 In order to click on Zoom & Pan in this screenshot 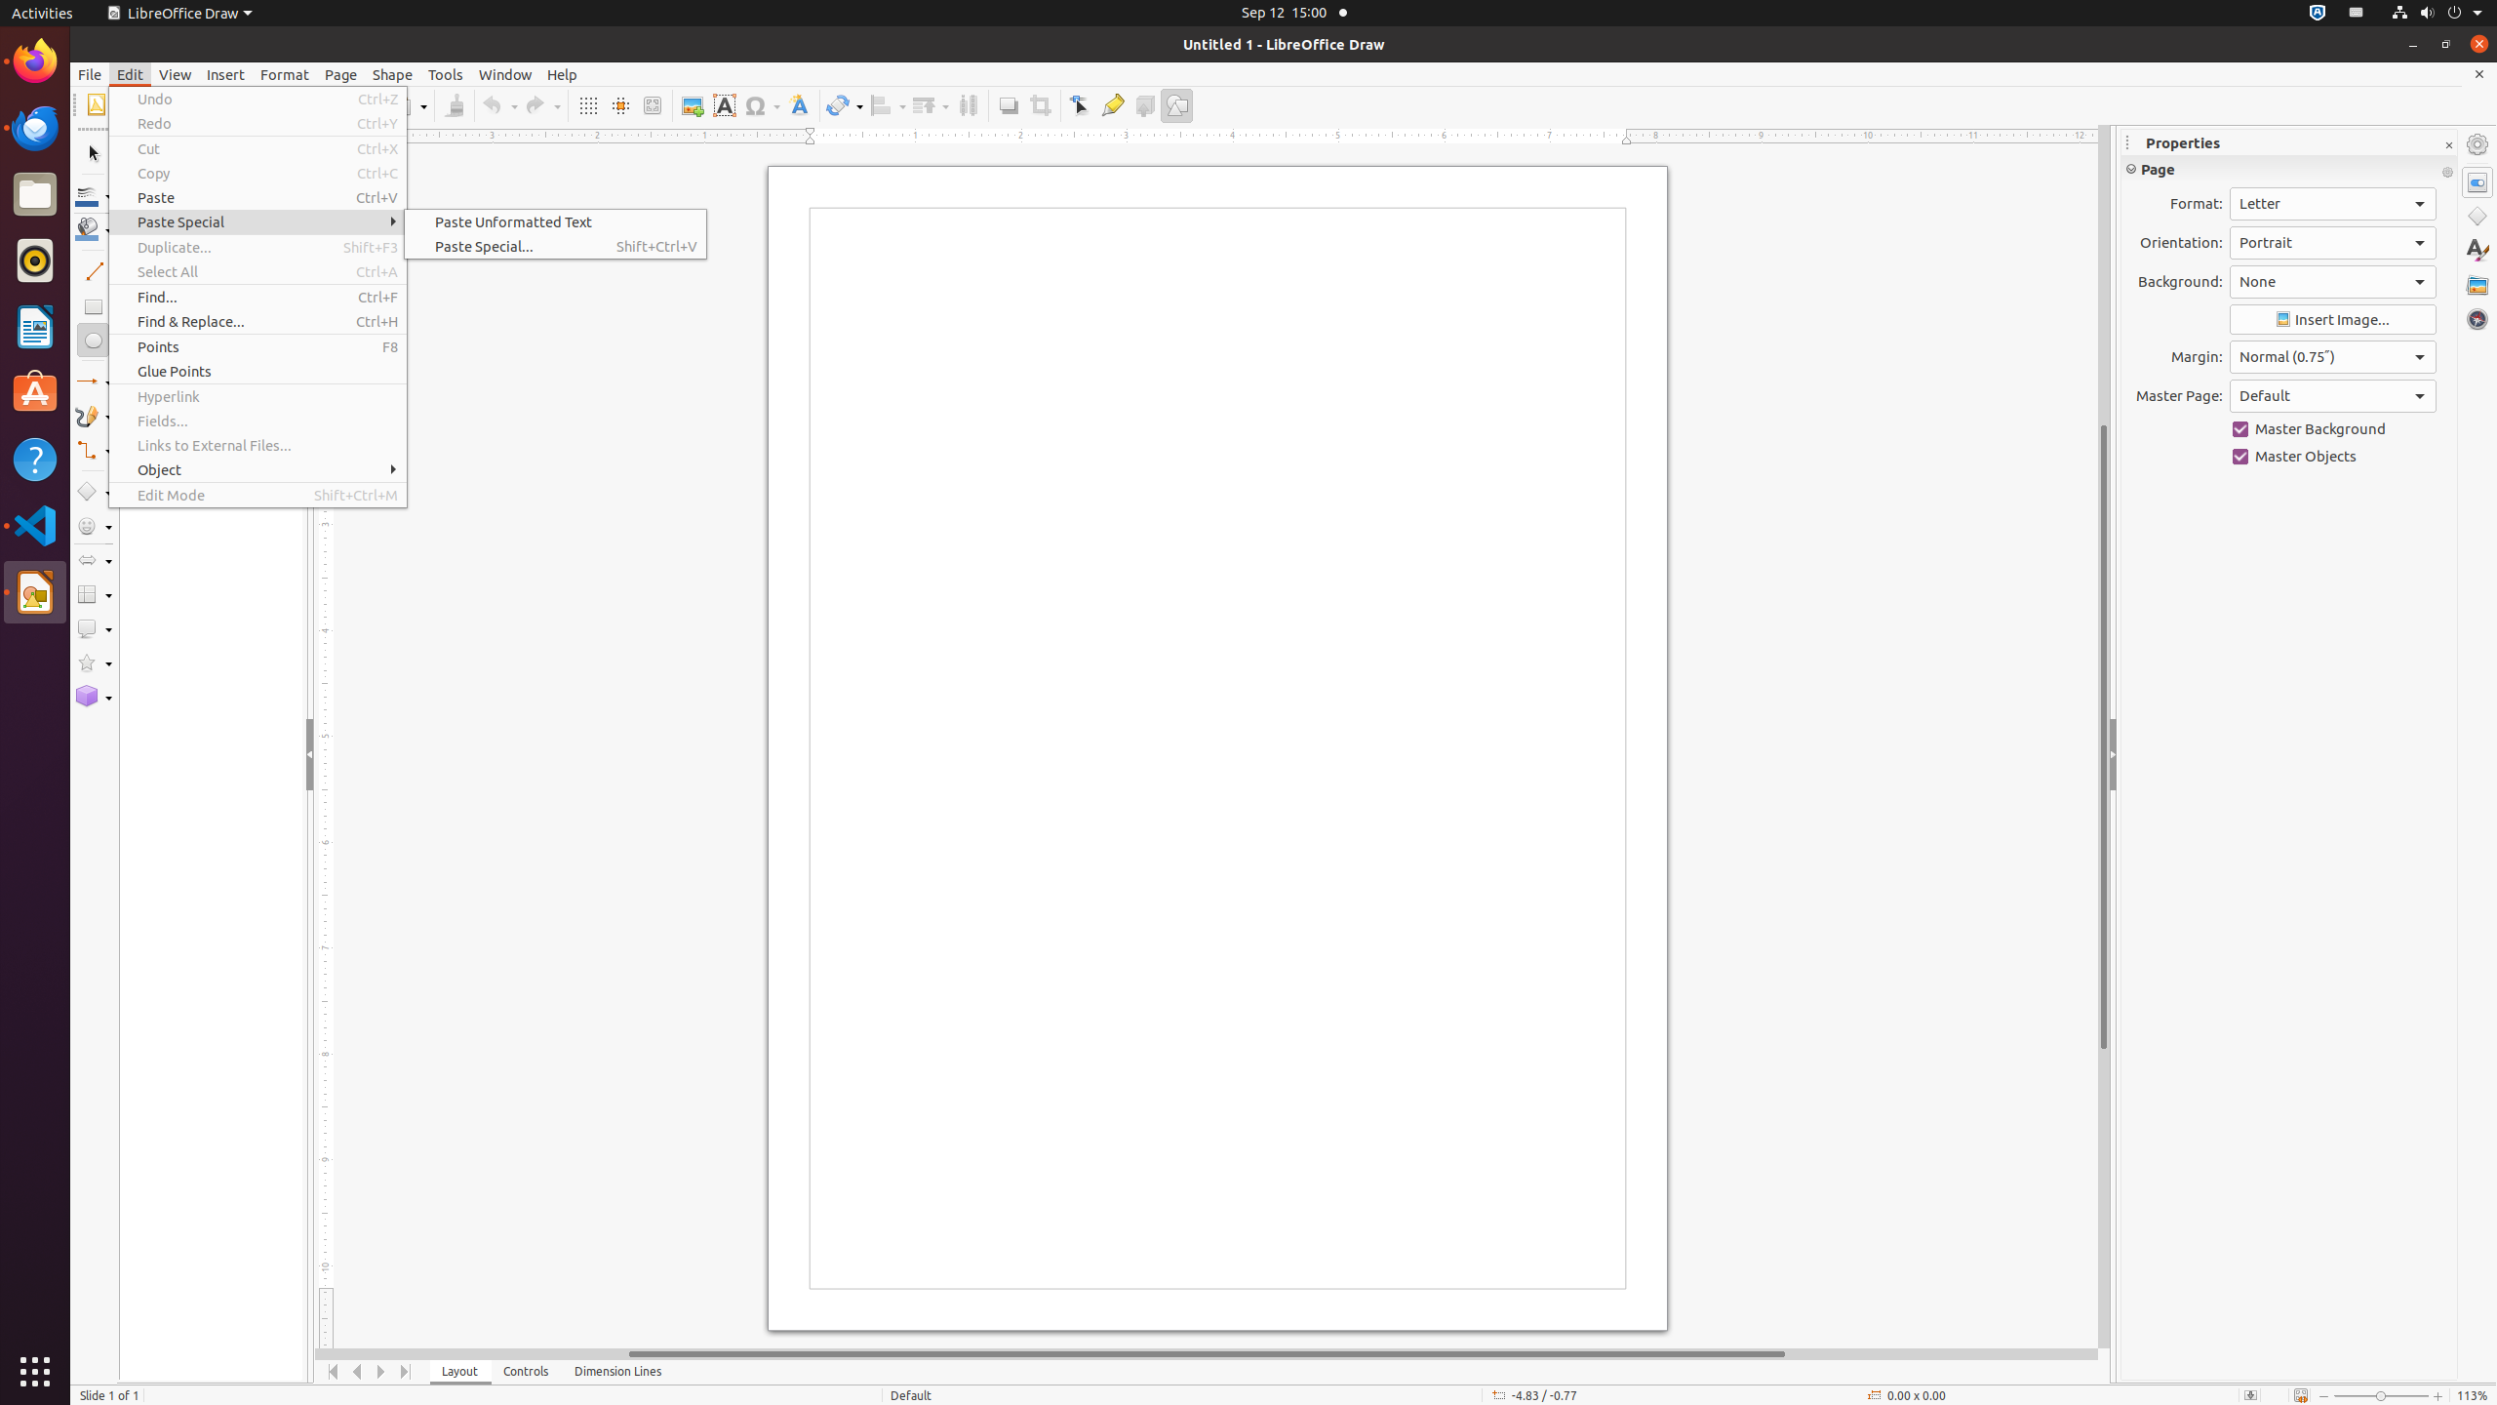, I will do `click(652, 105)`.